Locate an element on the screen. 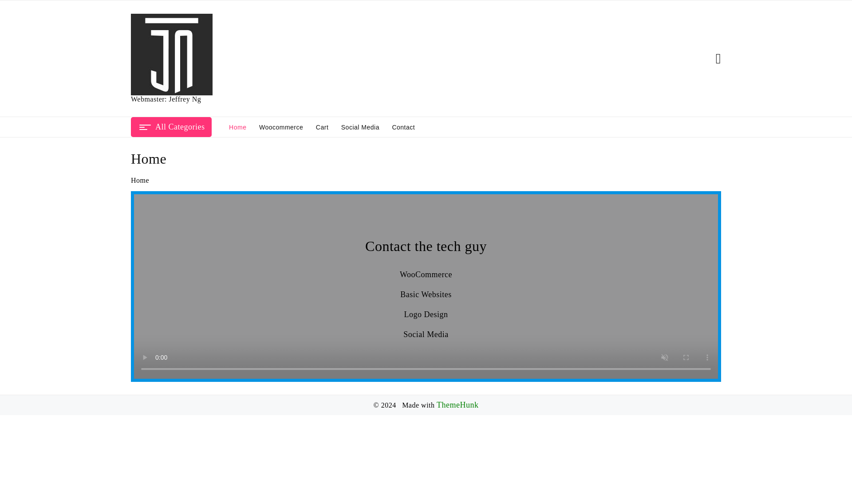  Woocommerce is located at coordinates (281, 126).